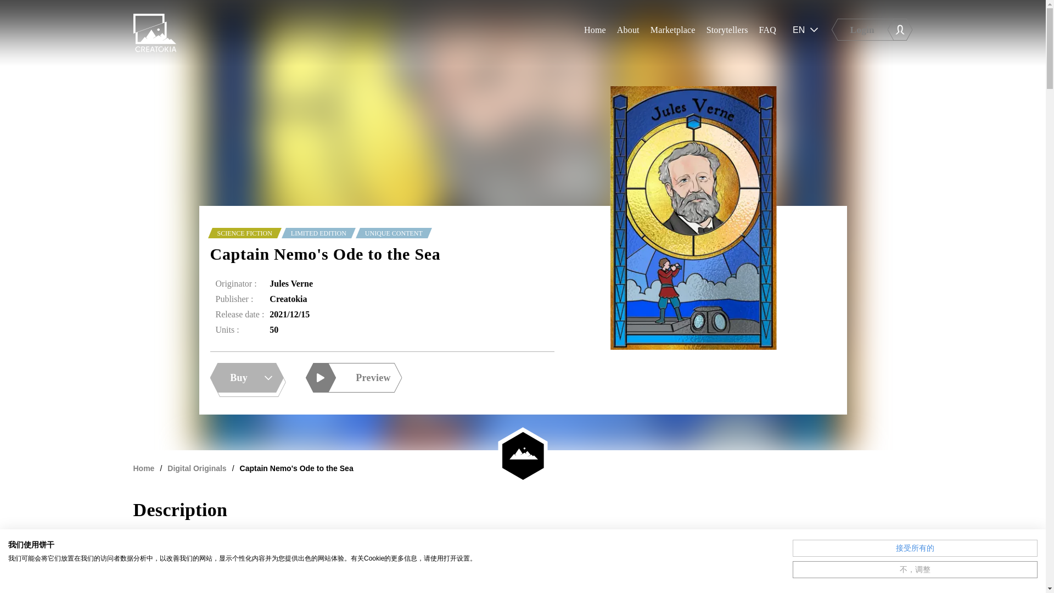  Describe the element at coordinates (628, 32) in the screenshot. I see `About` at that location.